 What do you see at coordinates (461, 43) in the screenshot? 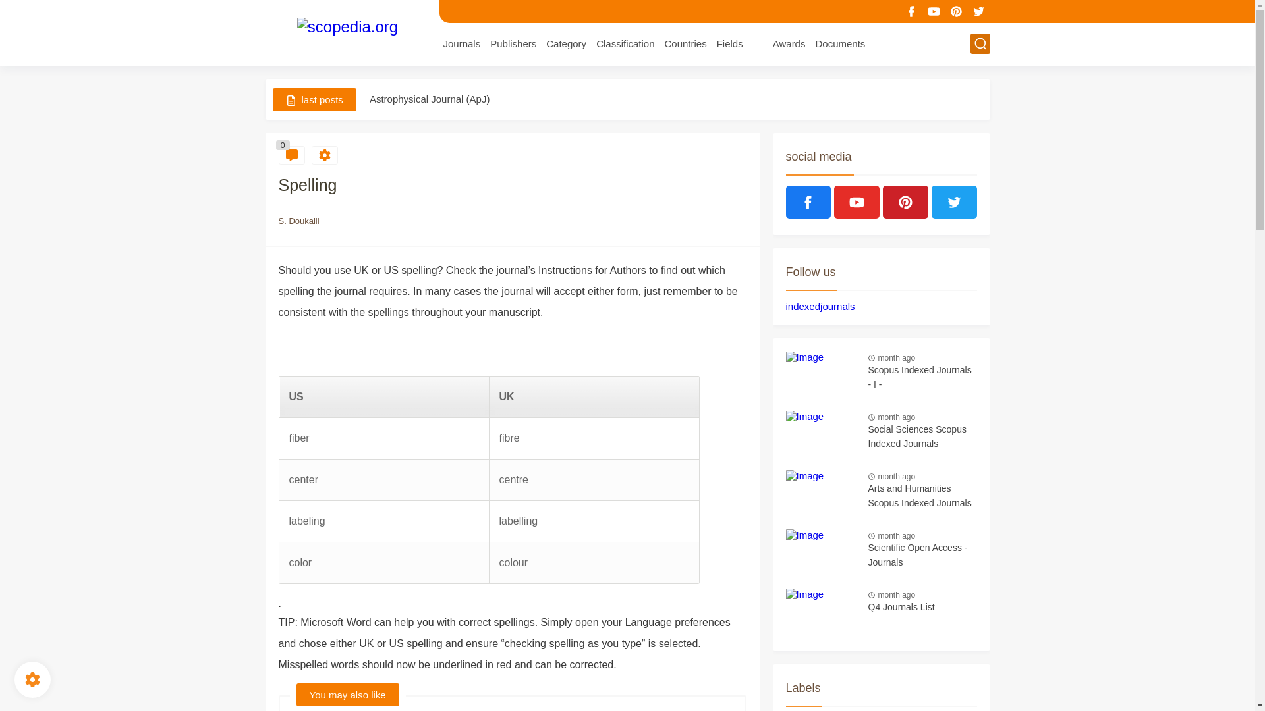
I see `Journals` at bounding box center [461, 43].